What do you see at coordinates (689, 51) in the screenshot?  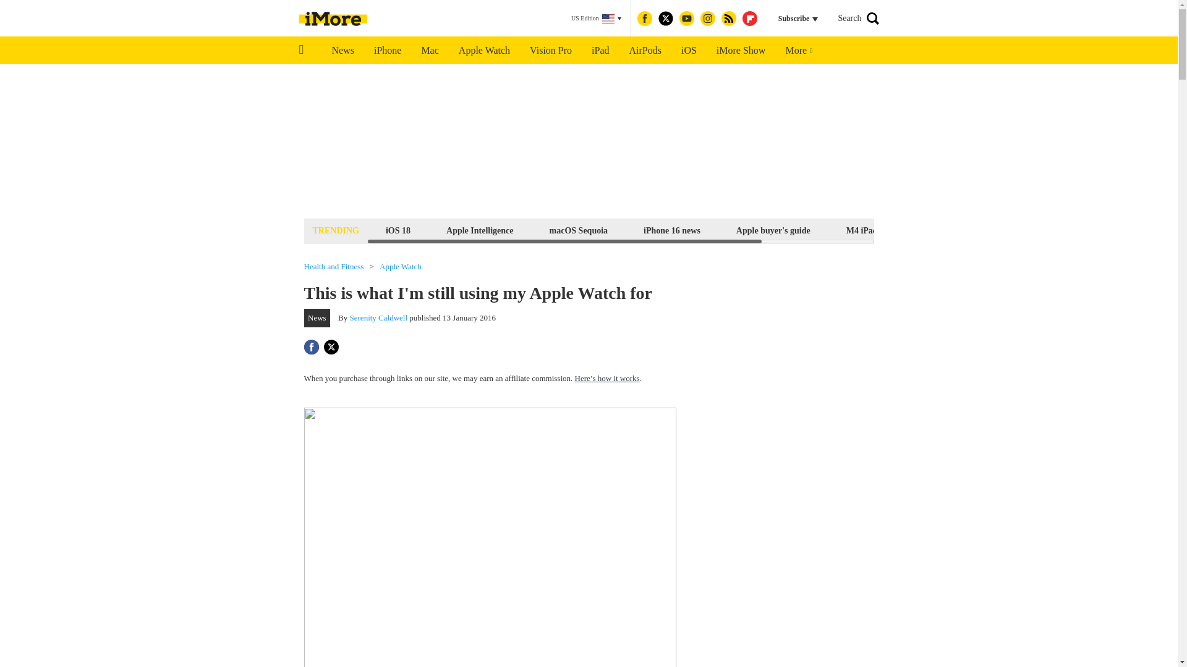 I see `iOS` at bounding box center [689, 51].